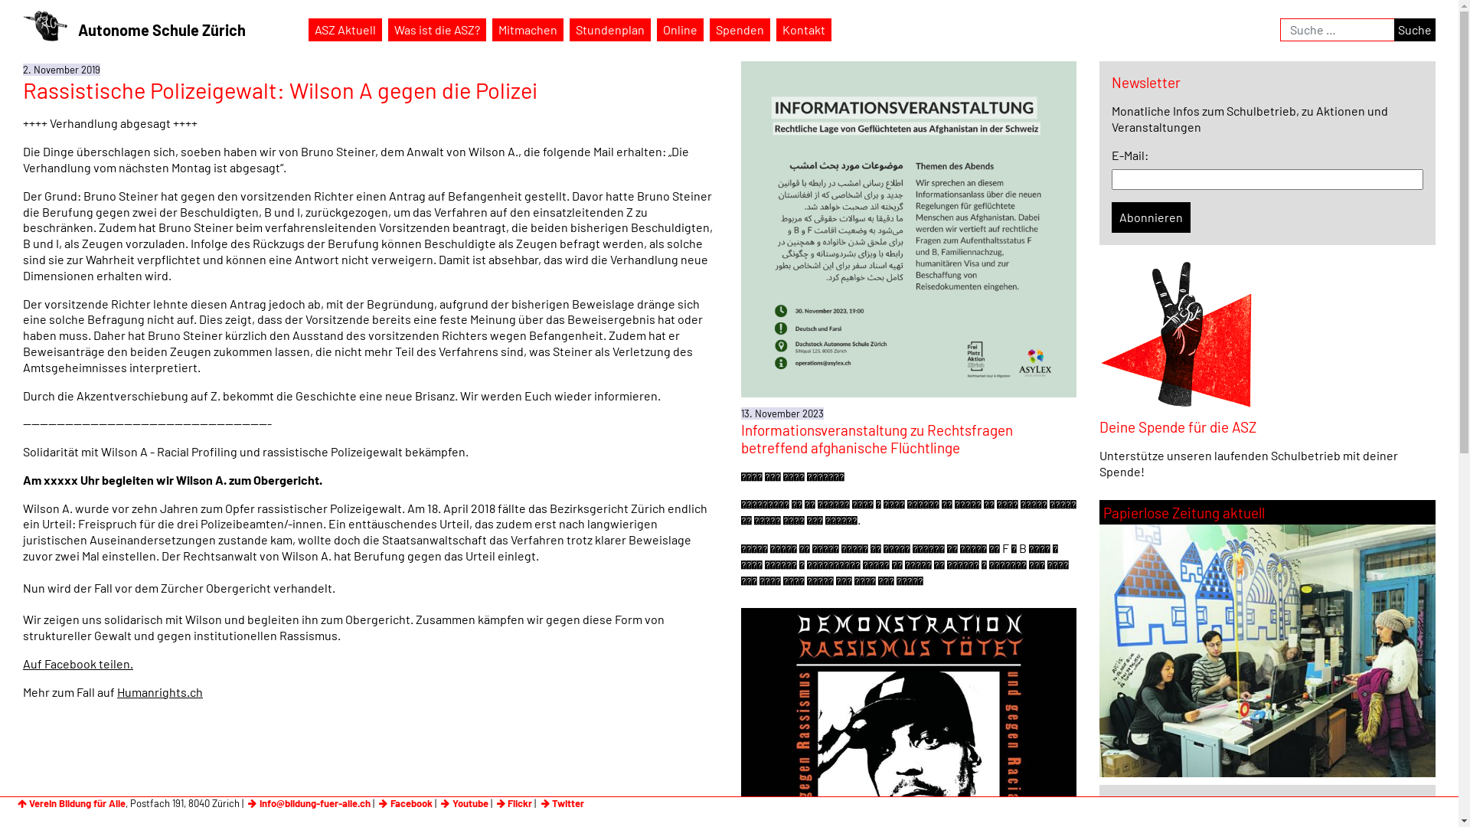  What do you see at coordinates (680, 30) in the screenshot?
I see `Online` at bounding box center [680, 30].